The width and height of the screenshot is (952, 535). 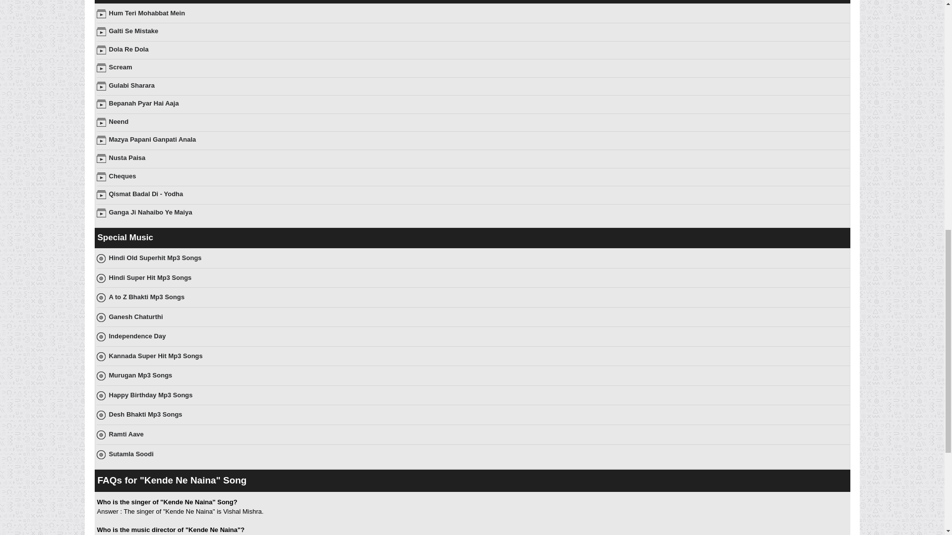 What do you see at coordinates (153, 140) in the screenshot?
I see `Mazya Papani Ganpati Anala` at bounding box center [153, 140].